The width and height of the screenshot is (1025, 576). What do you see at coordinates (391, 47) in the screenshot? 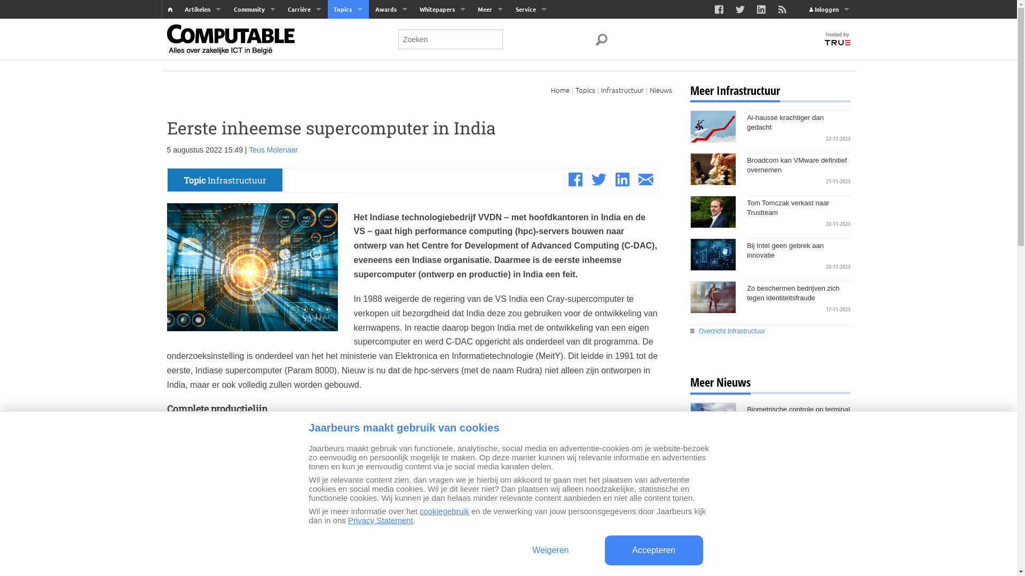
I see `Awards Nieuws` at bounding box center [391, 47].